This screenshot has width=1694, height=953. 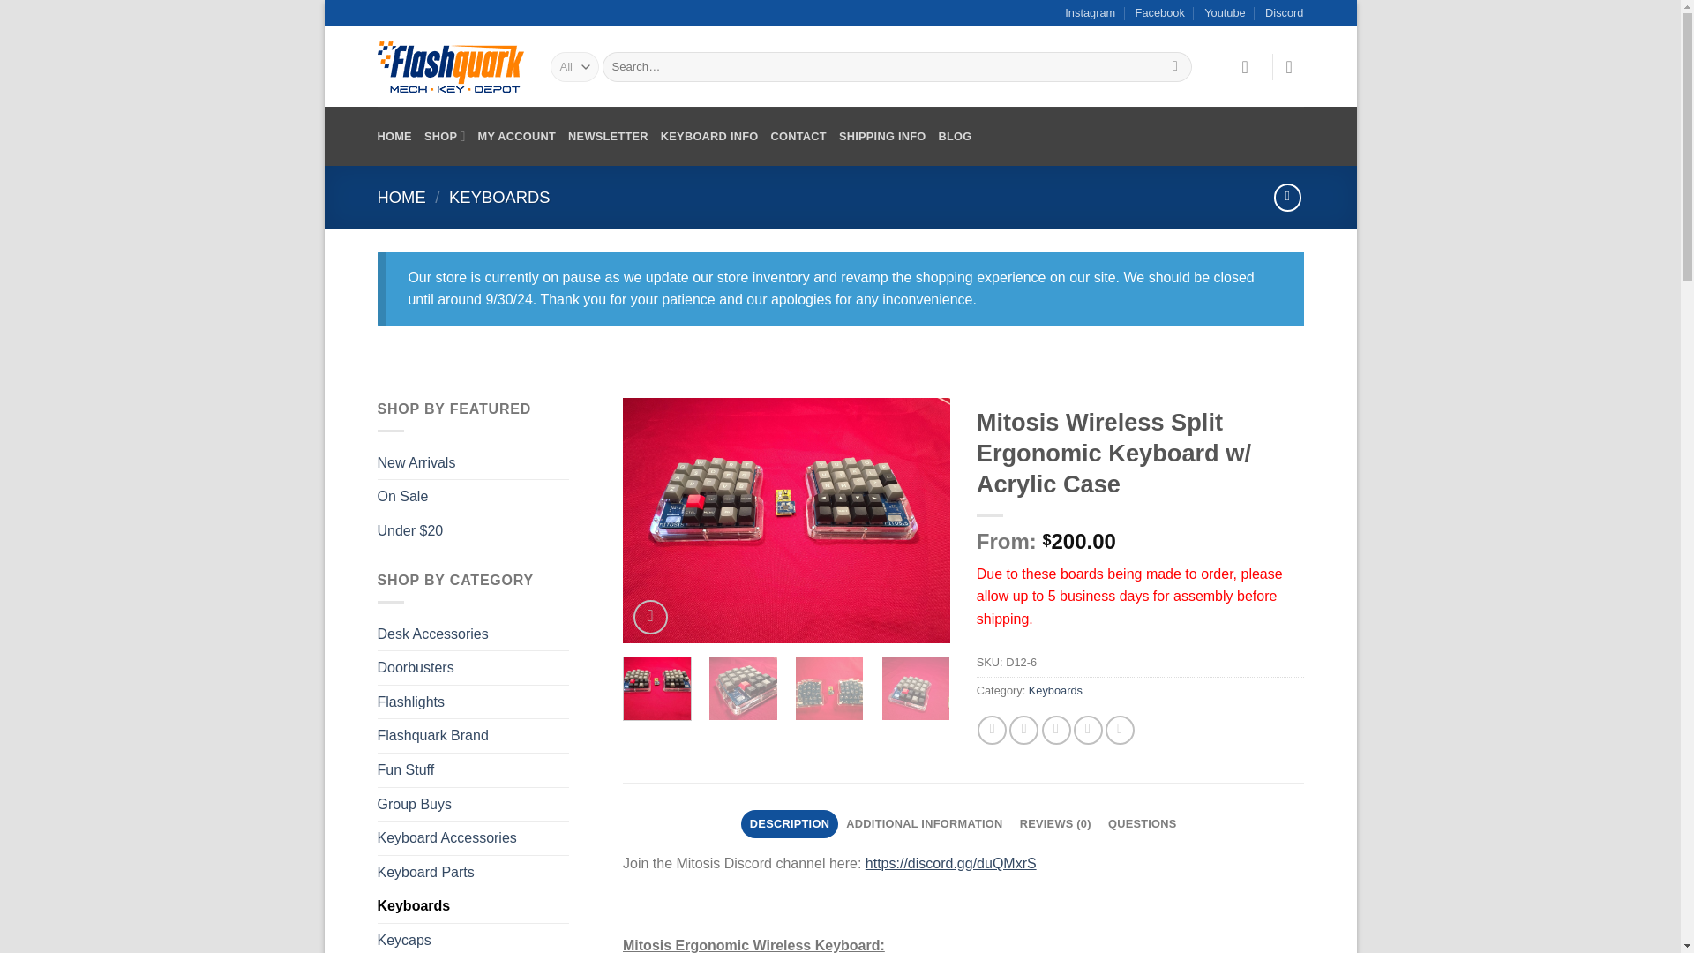 I want to click on MY ACCOUNT, so click(x=517, y=136).